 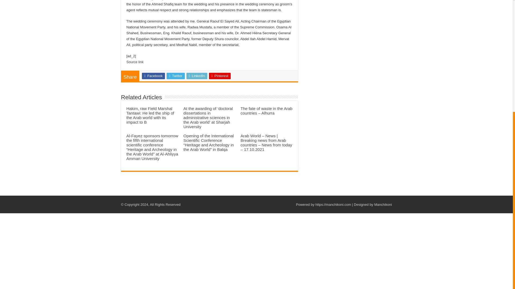 I want to click on Twitter, so click(x=175, y=76).